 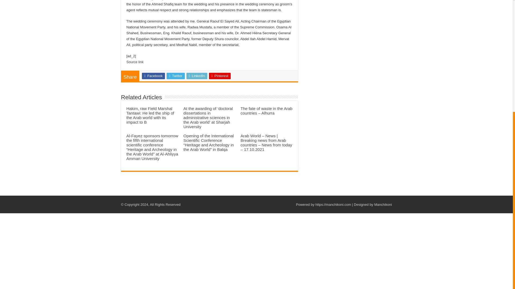 I want to click on Twitter, so click(x=175, y=76).